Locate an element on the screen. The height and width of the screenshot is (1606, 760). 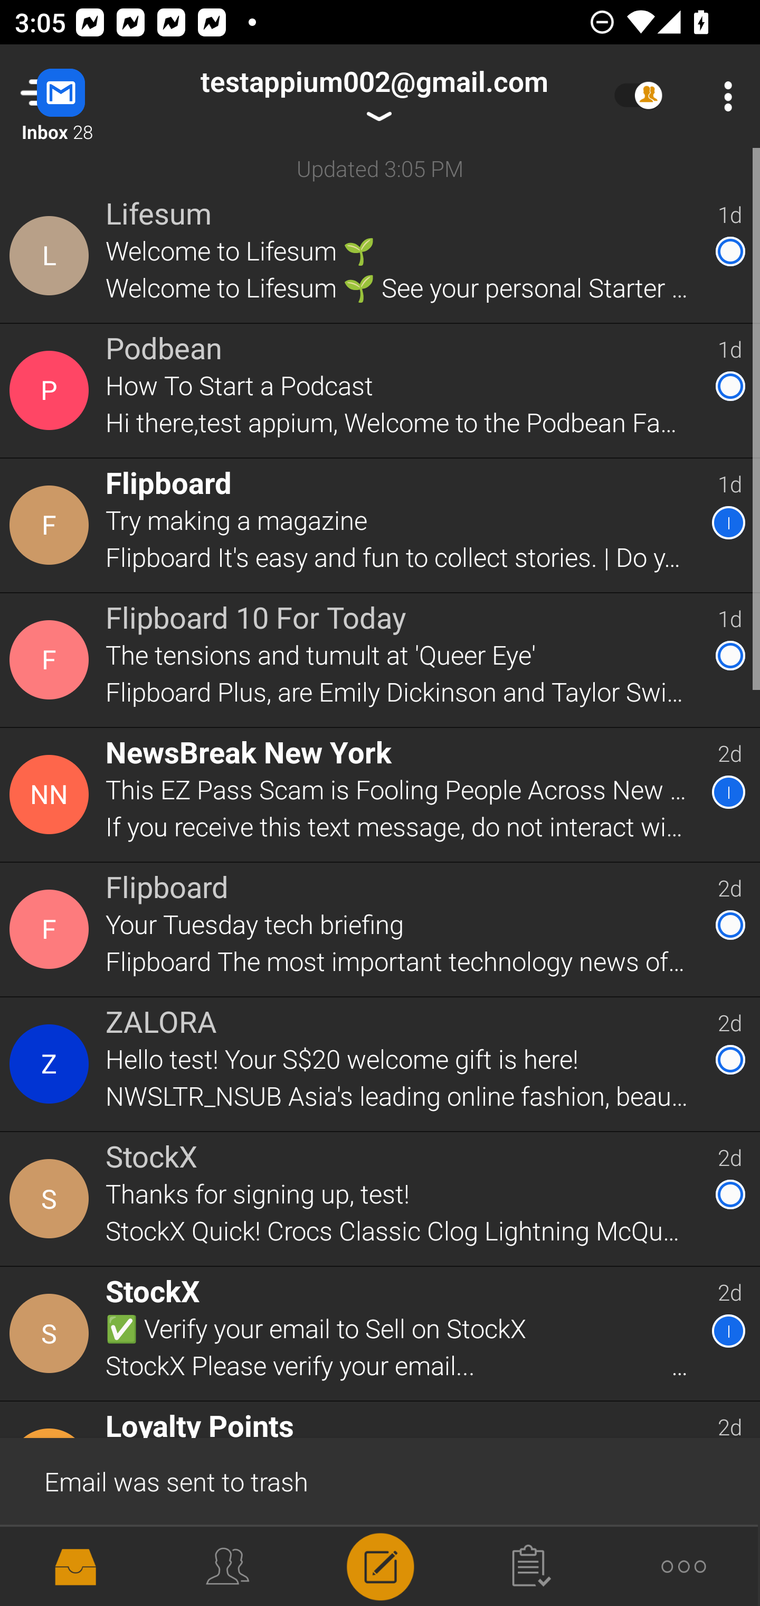
More Options is located at coordinates (723, 96).